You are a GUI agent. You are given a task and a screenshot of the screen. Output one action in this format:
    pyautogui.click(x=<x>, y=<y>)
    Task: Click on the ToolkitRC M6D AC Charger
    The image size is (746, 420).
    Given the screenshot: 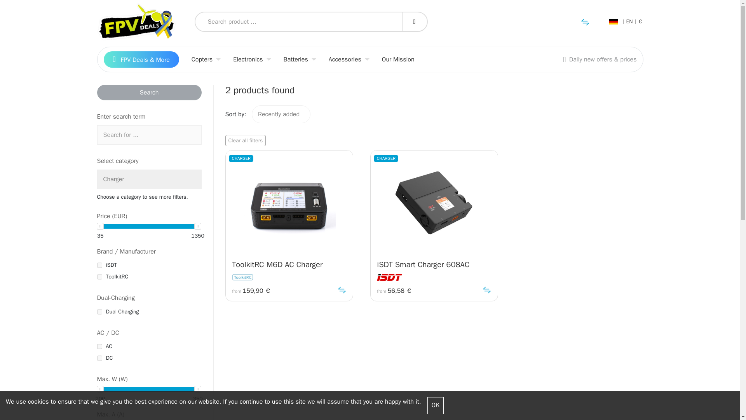 What is the action you would take?
    pyautogui.click(x=289, y=264)
    